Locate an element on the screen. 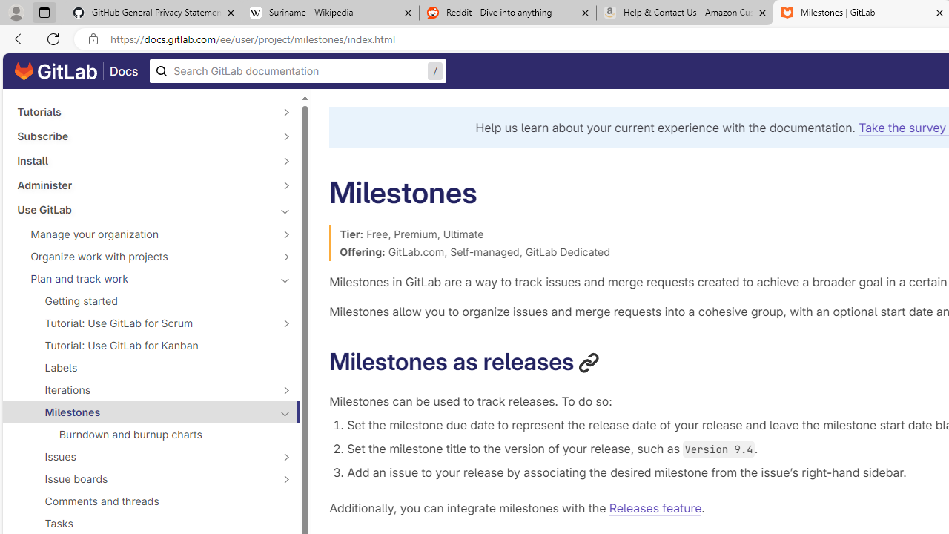 This screenshot has height=534, width=949. / is located at coordinates (298, 71).